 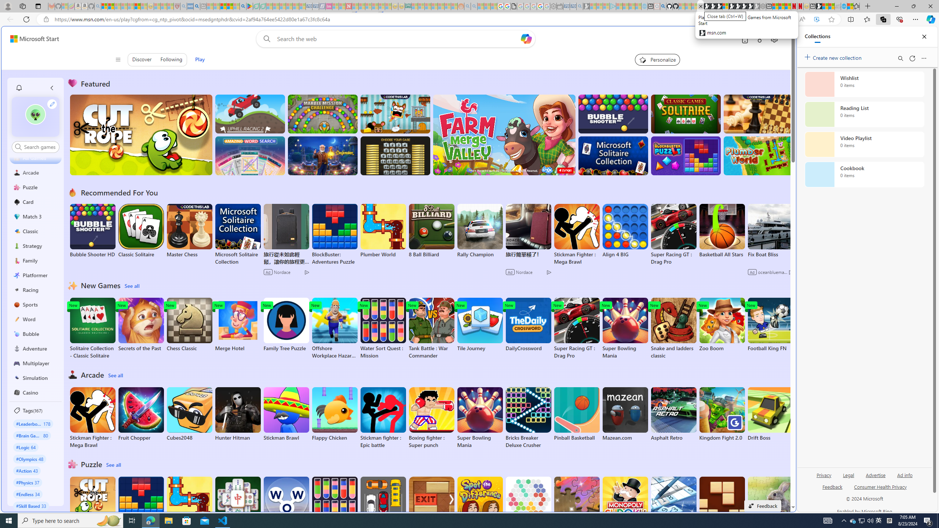 I want to click on Services - Maintenance | Sky Blue Bikes - Sky Blue Bikes, so click(x=844, y=6).